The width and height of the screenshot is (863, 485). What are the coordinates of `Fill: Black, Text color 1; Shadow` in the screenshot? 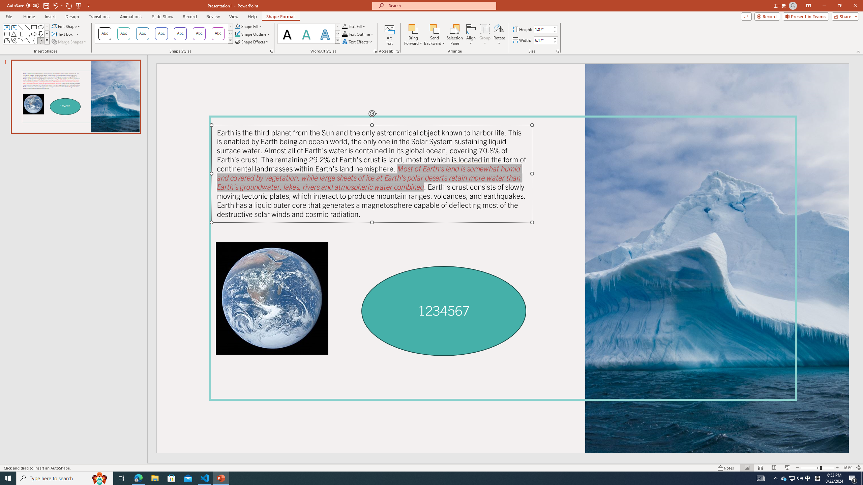 It's located at (287, 34).